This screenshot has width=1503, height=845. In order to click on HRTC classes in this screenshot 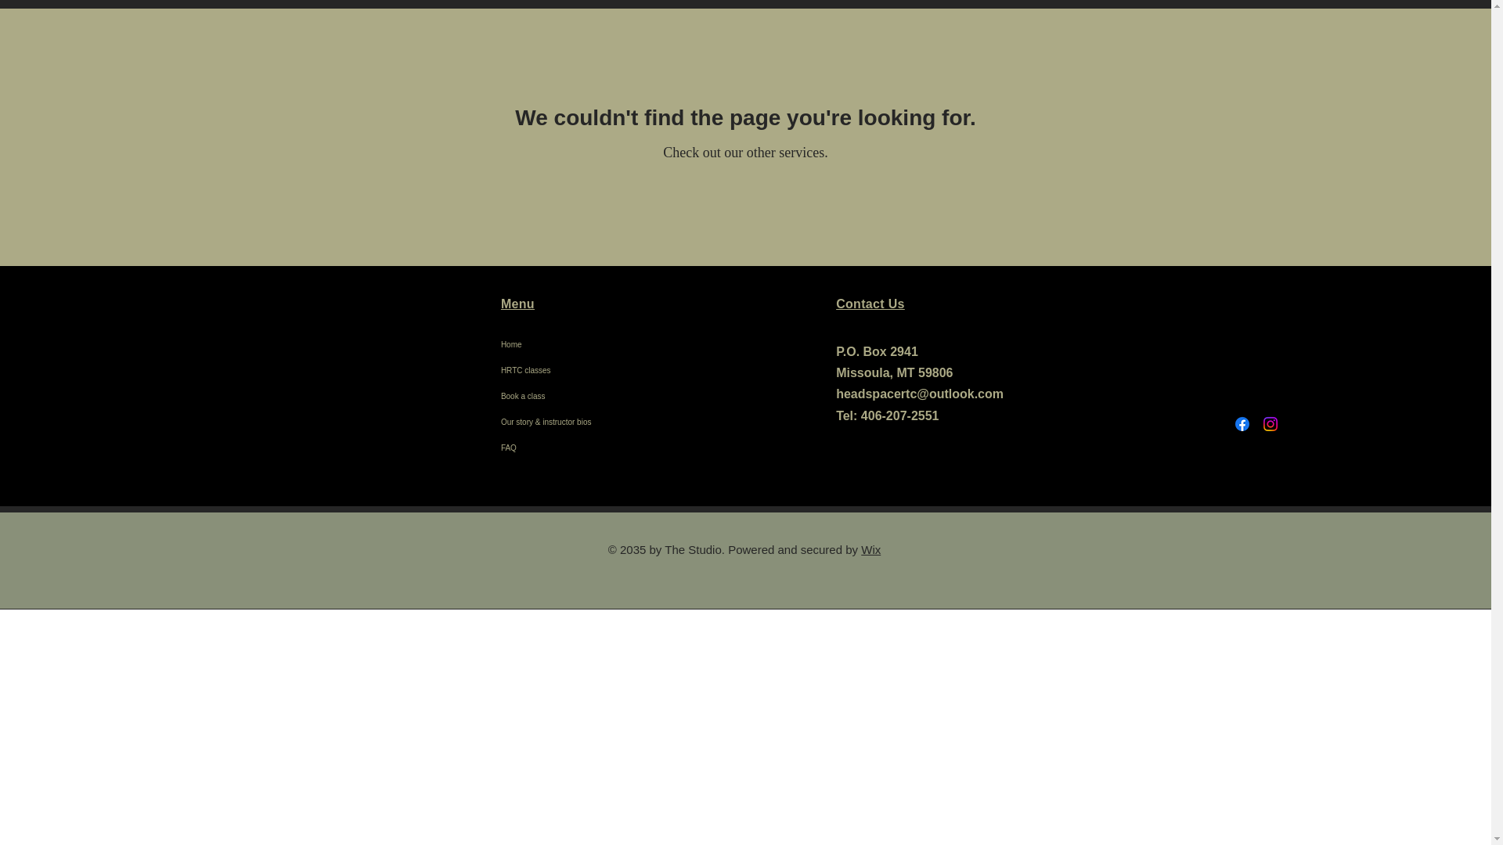, I will do `click(836, 45)`.